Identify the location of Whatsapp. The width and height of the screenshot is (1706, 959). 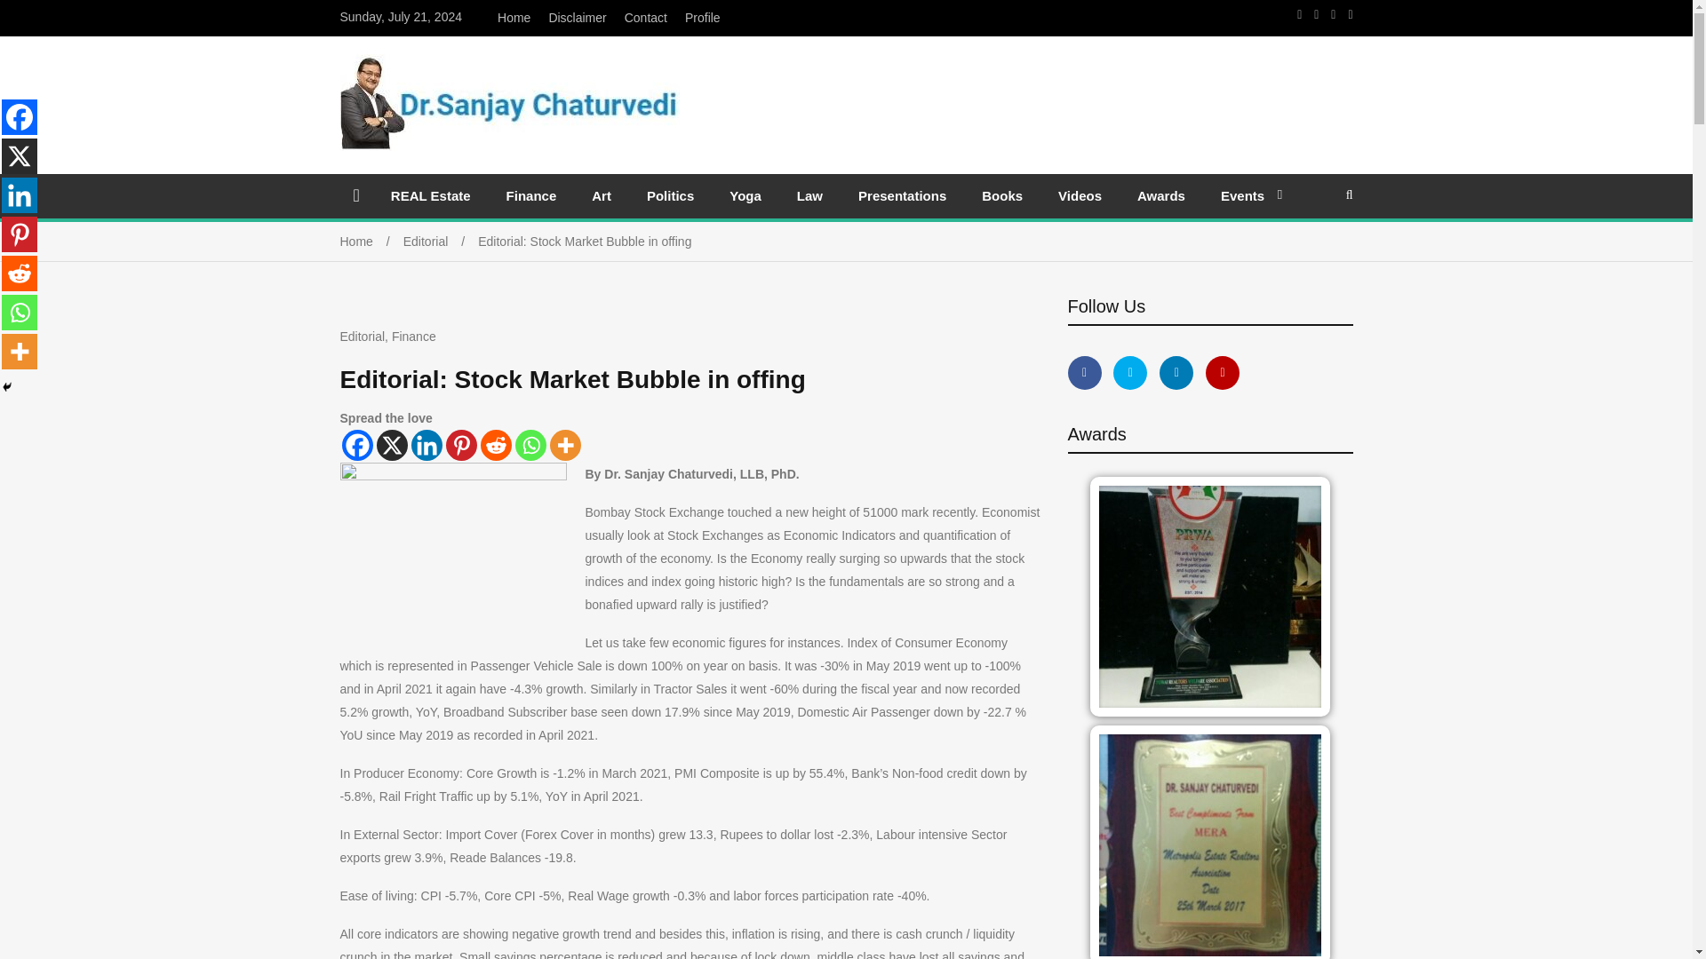
(20, 312).